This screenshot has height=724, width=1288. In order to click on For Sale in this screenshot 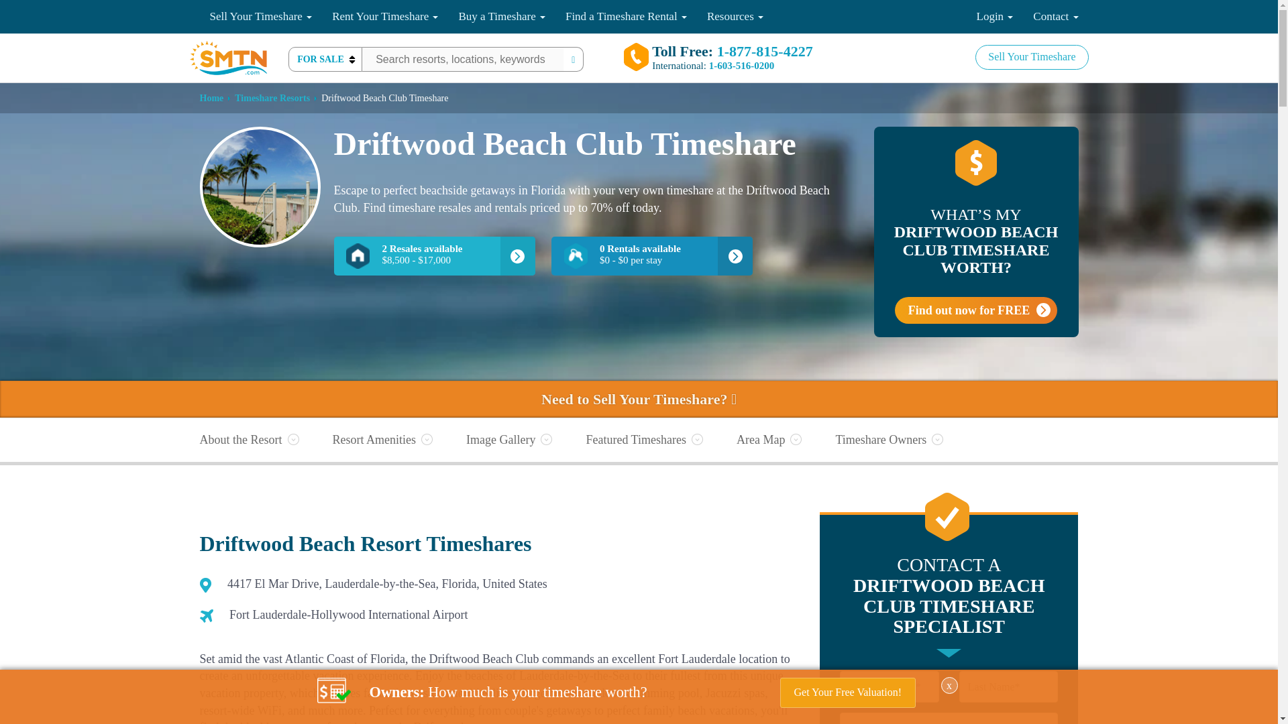, I will do `click(325, 59)`.